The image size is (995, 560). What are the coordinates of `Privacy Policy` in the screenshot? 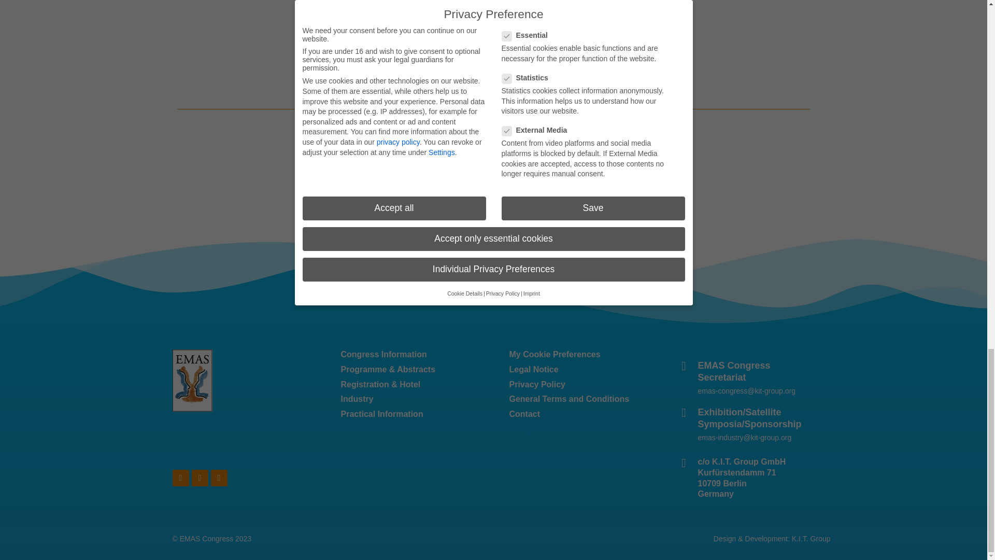 It's located at (577, 385).